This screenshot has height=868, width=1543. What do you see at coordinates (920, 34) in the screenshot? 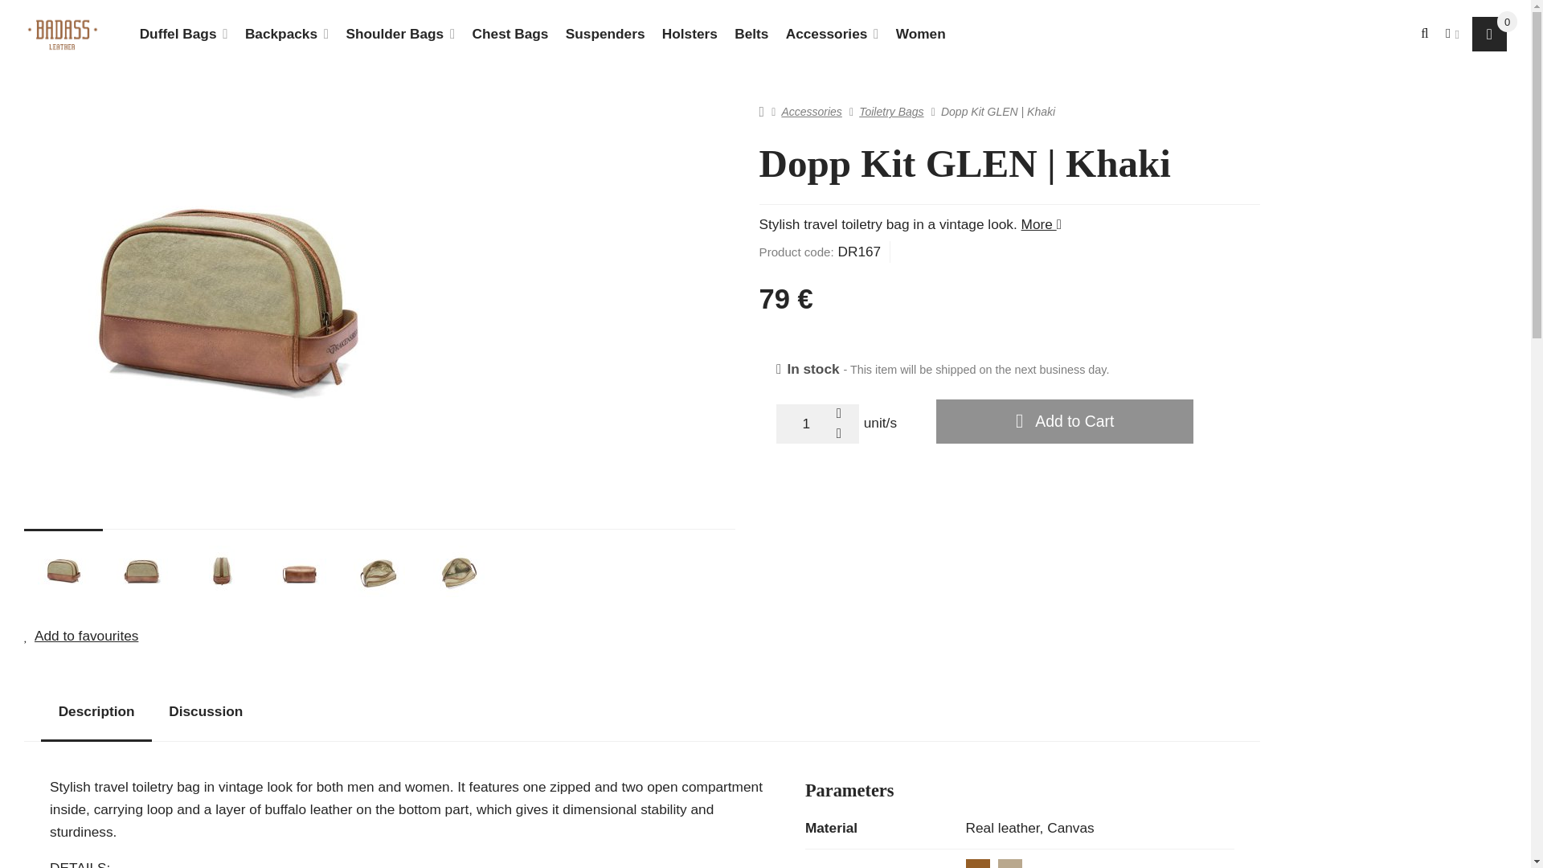
I see `Women` at bounding box center [920, 34].